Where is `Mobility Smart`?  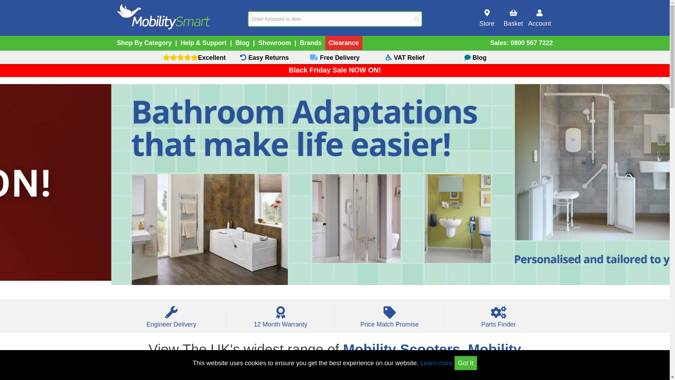
Mobility Smart is located at coordinates (163, 17).